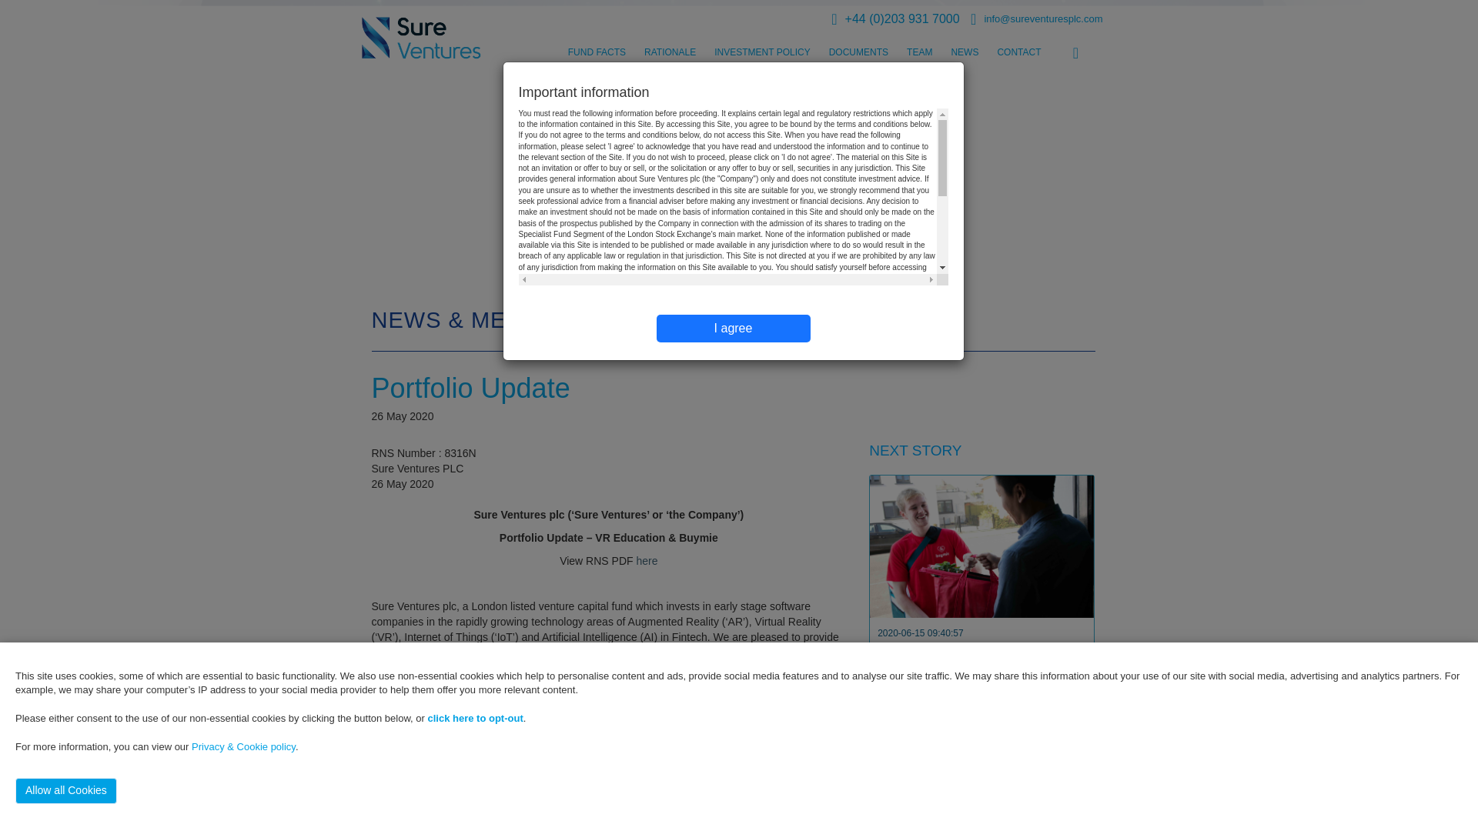 This screenshot has width=1478, height=831. Describe the element at coordinates (647, 560) in the screenshot. I see `here` at that location.